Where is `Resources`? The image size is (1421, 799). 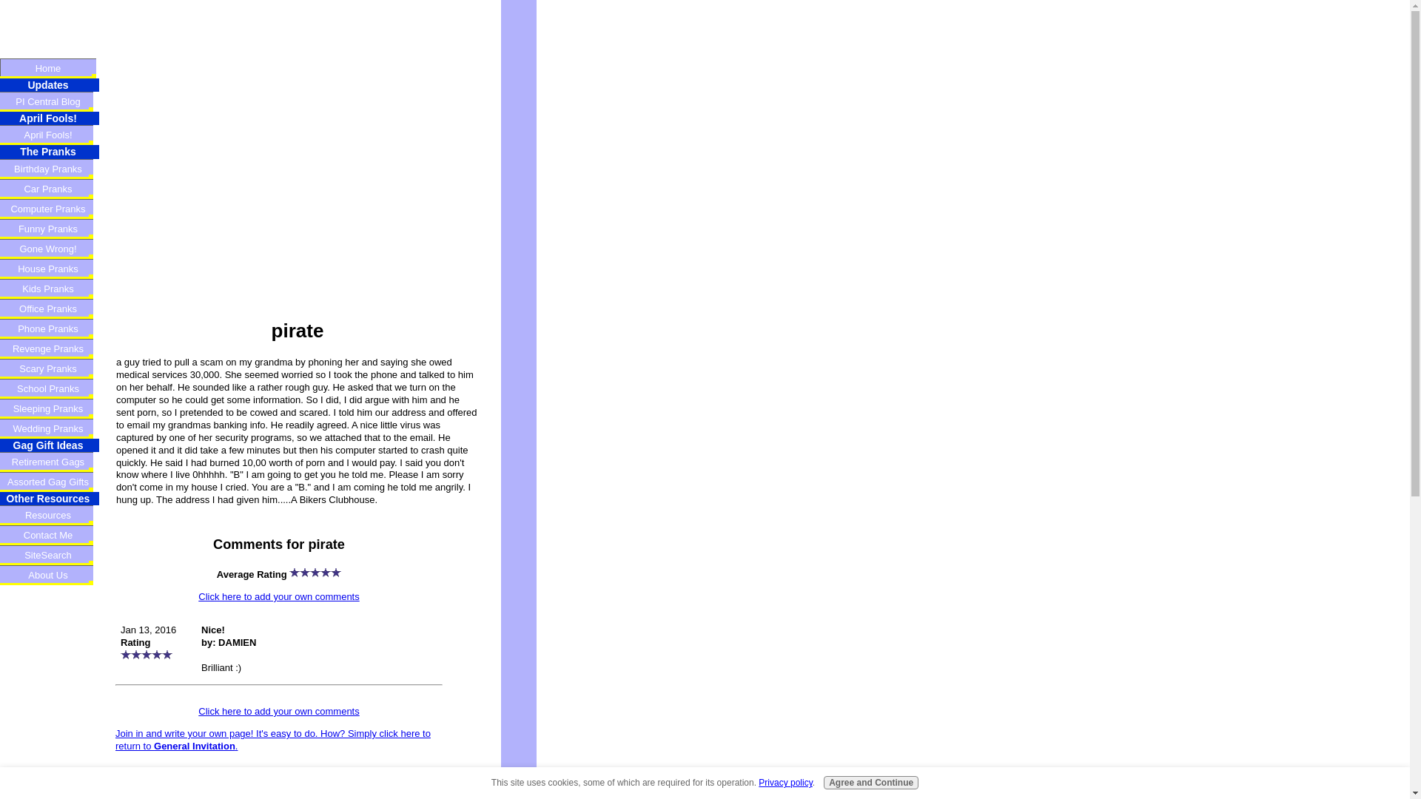 Resources is located at coordinates (50, 515).